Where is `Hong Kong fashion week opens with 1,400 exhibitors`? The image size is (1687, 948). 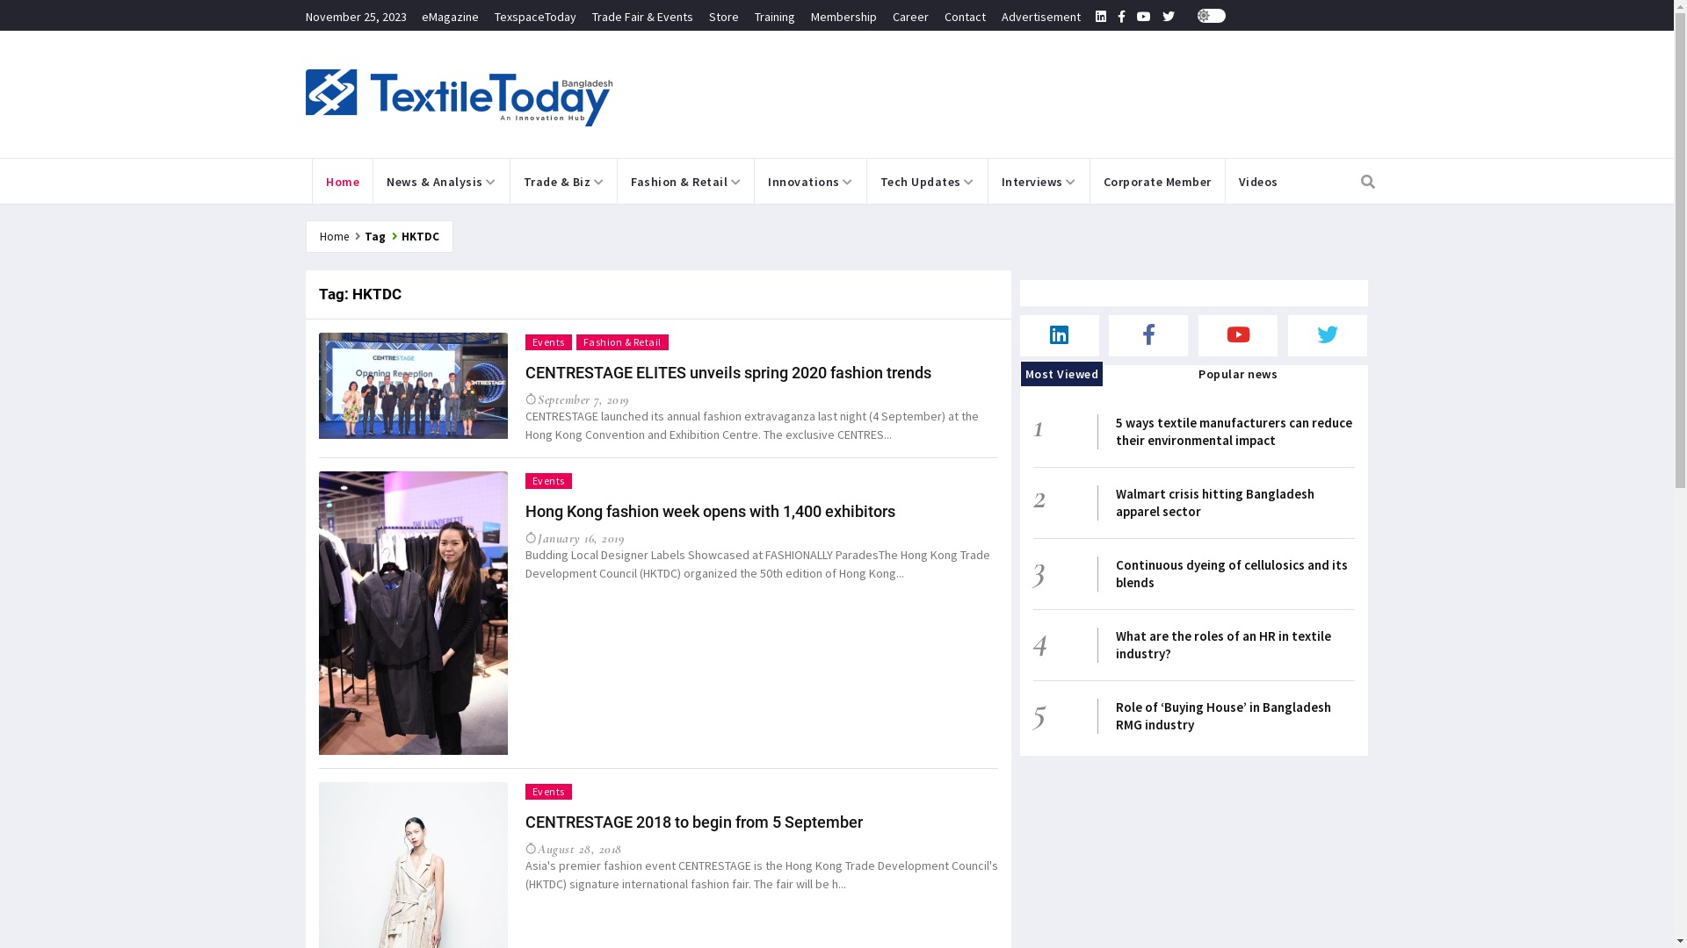 Hong Kong fashion week opens with 1,400 exhibitors is located at coordinates (710, 511).